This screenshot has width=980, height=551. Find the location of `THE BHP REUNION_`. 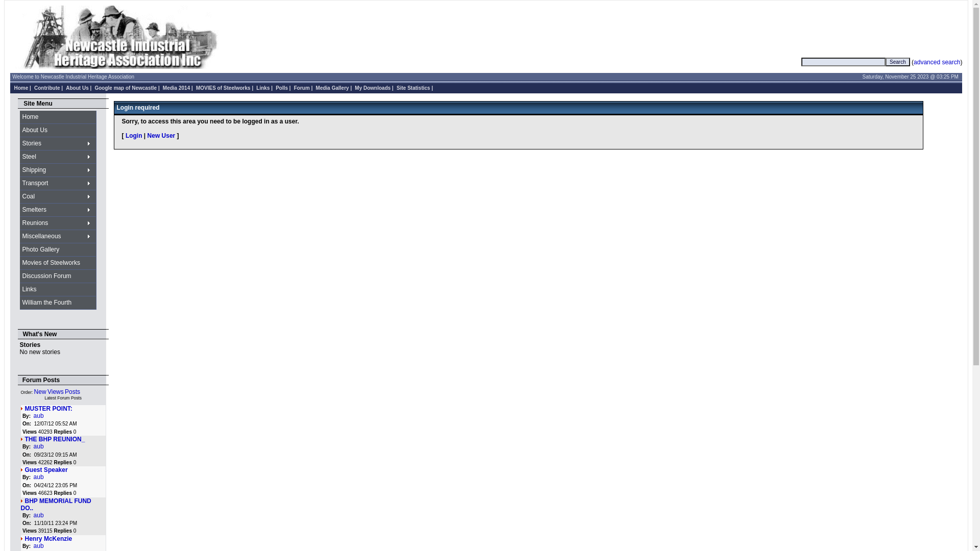

THE BHP REUNION_ is located at coordinates (55, 439).